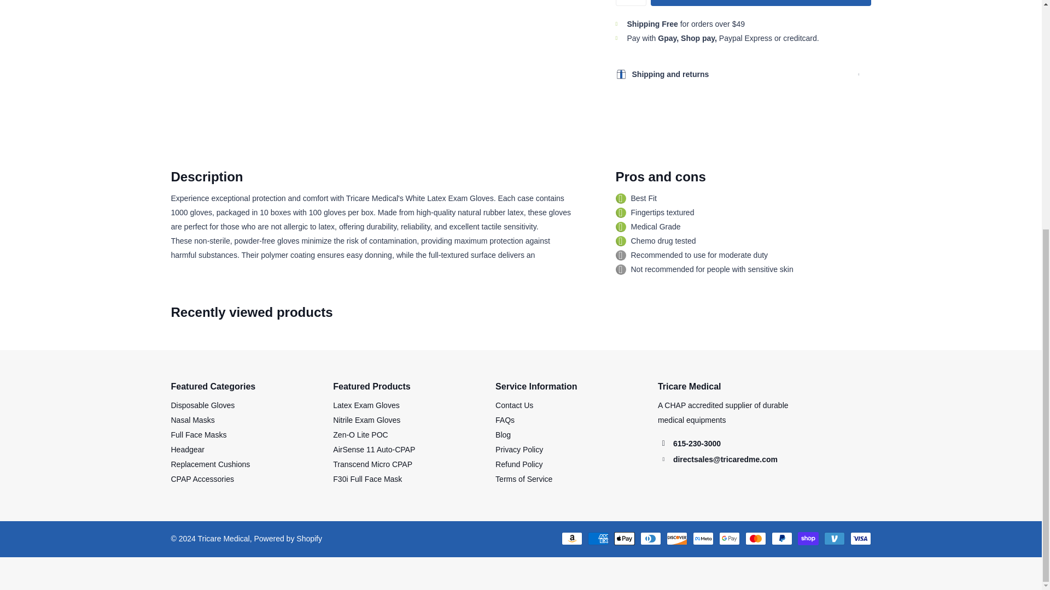 The image size is (1050, 590). What do you see at coordinates (187, 449) in the screenshot?
I see `Headgear` at bounding box center [187, 449].